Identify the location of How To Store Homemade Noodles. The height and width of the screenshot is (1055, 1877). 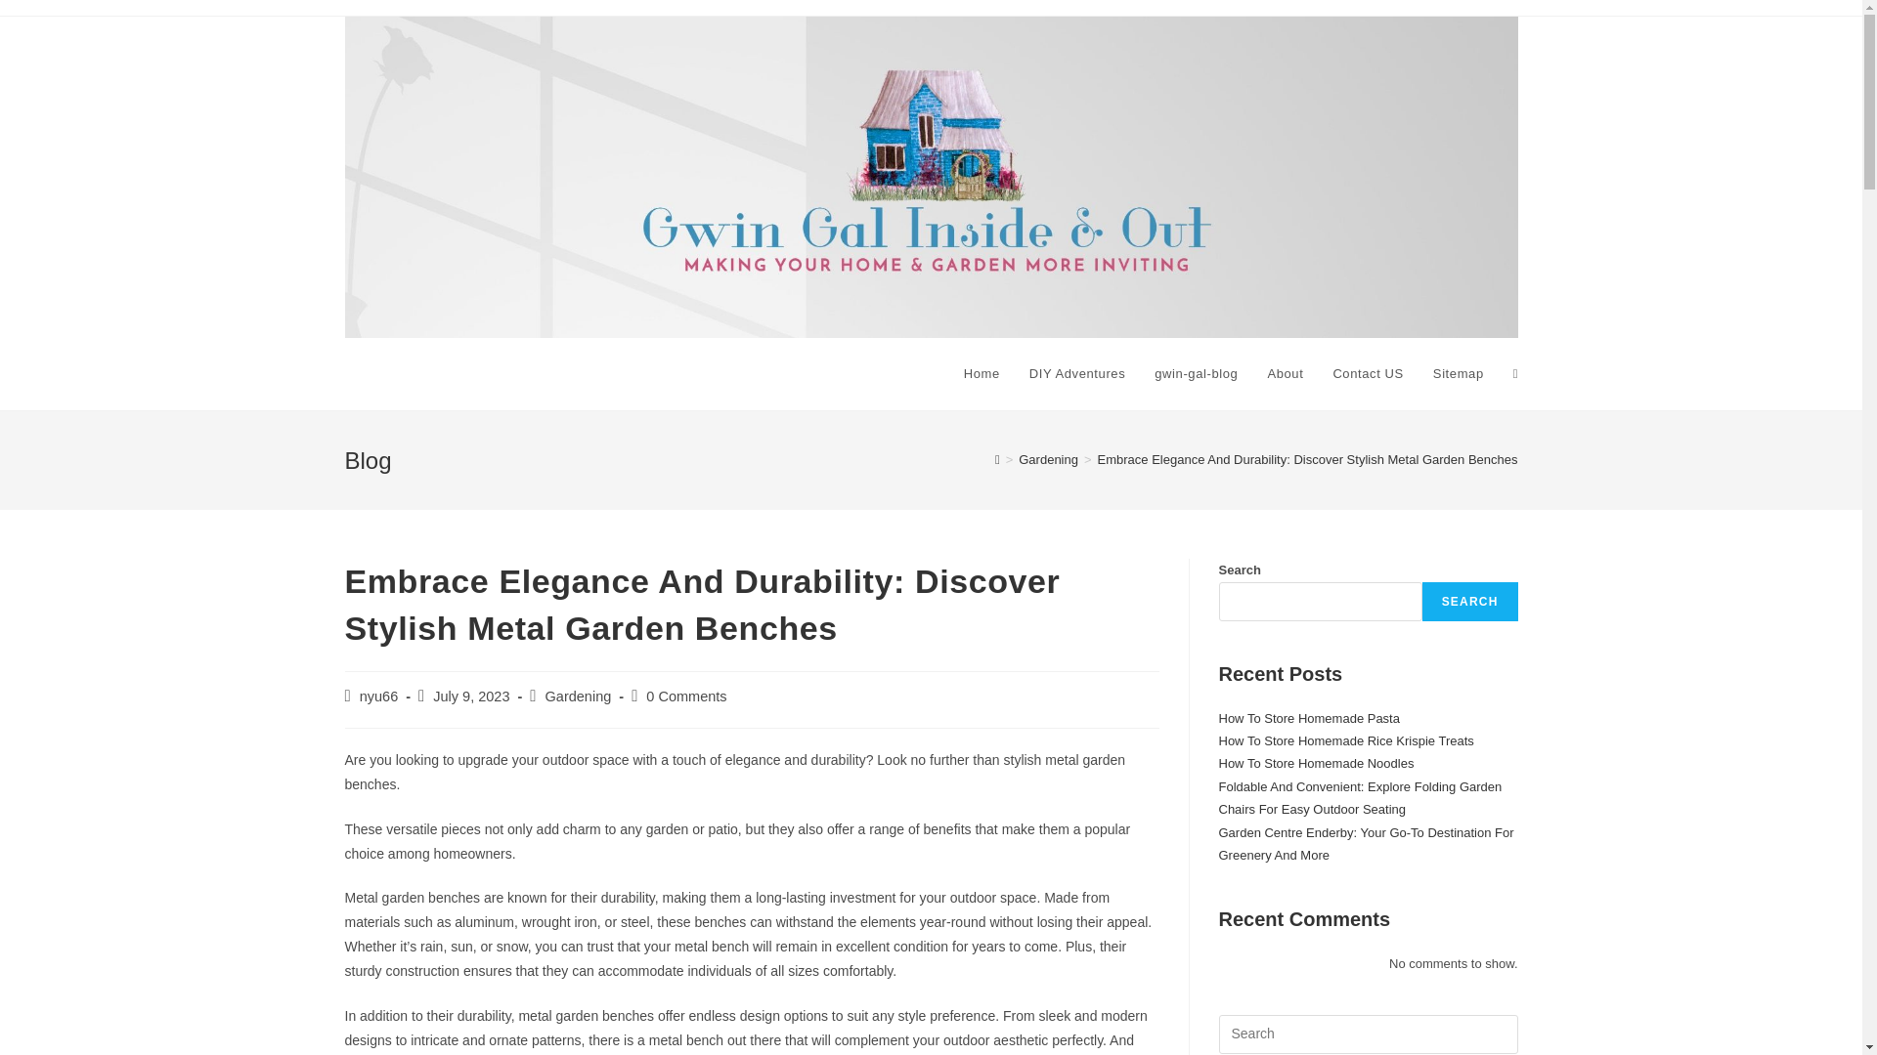
(1316, 764).